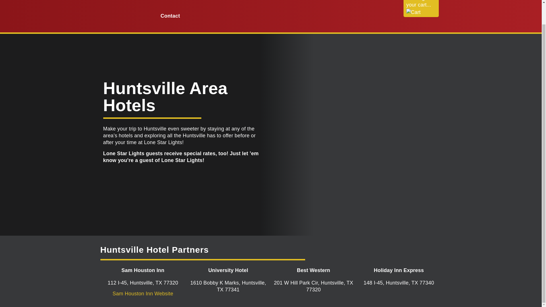  I want to click on Contact, so click(170, 16).